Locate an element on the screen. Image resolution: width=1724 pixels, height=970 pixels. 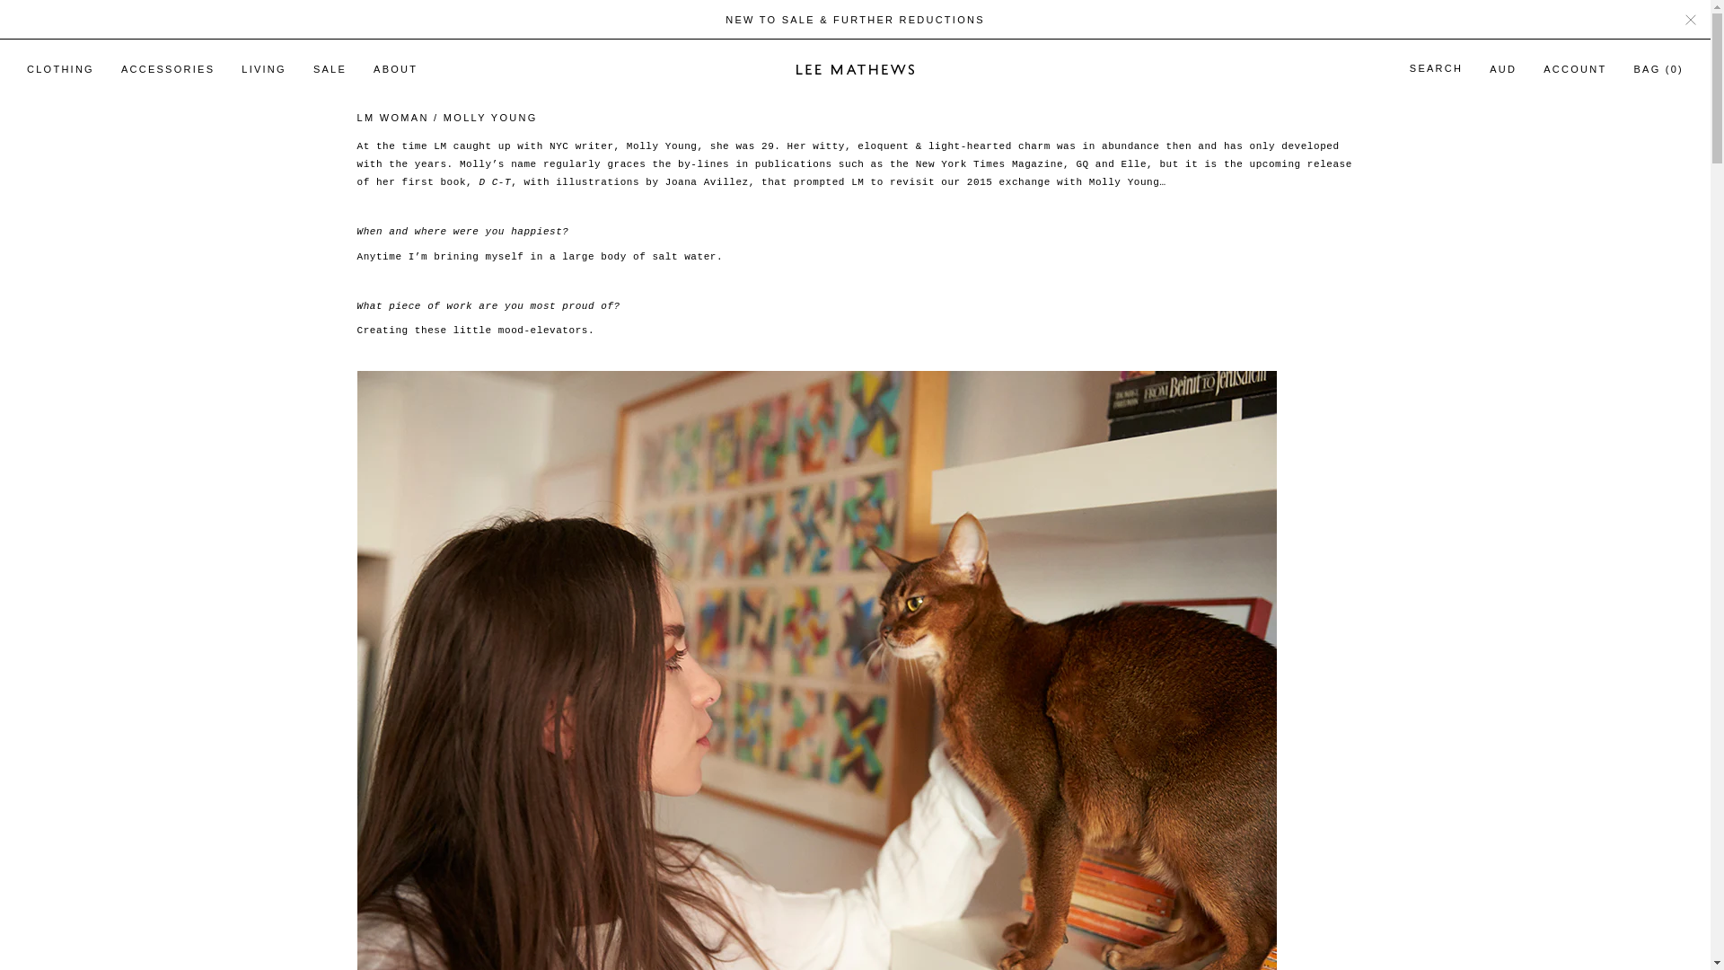
CLOTHING is located at coordinates (60, 68).